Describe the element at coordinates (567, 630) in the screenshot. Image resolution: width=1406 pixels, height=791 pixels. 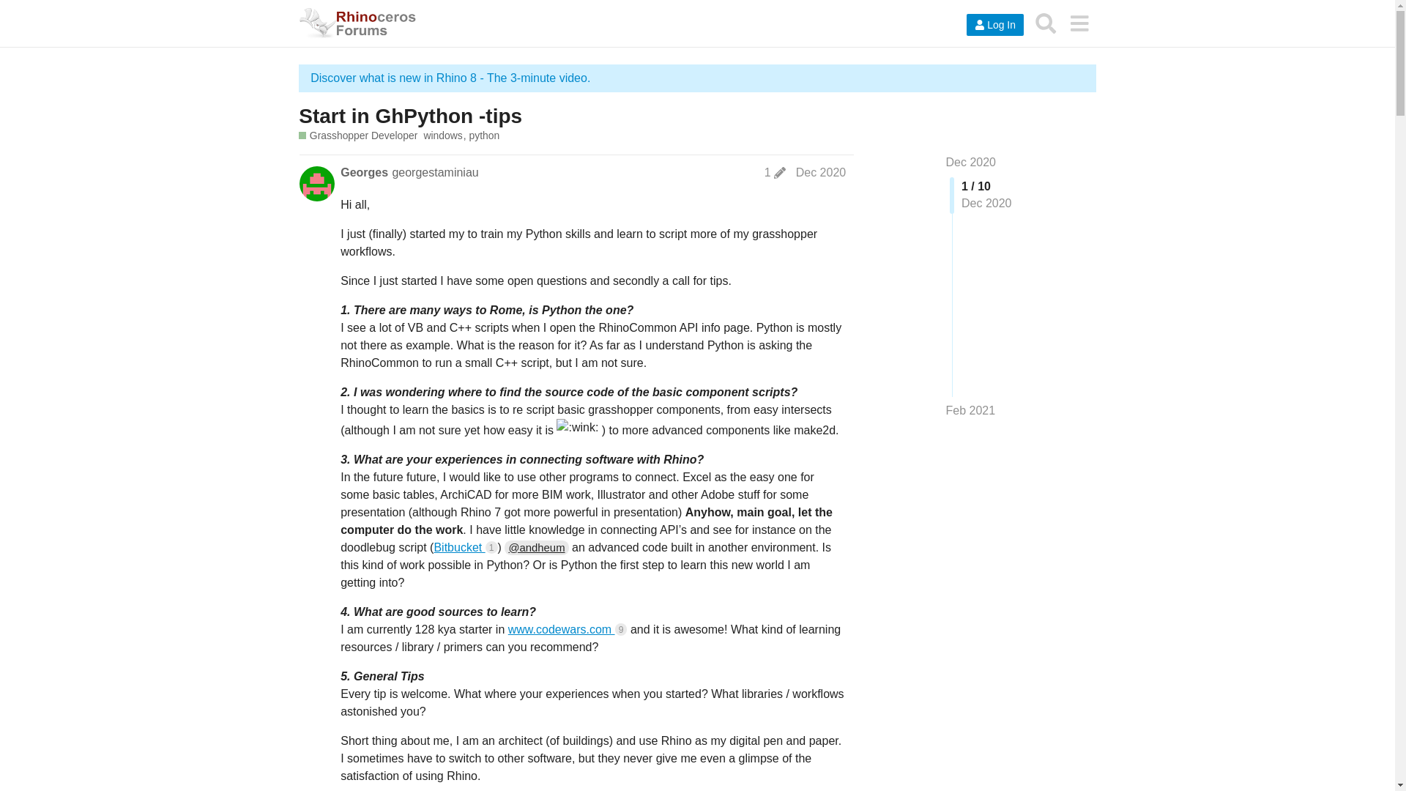
I see `www.codewars.com 9` at that location.